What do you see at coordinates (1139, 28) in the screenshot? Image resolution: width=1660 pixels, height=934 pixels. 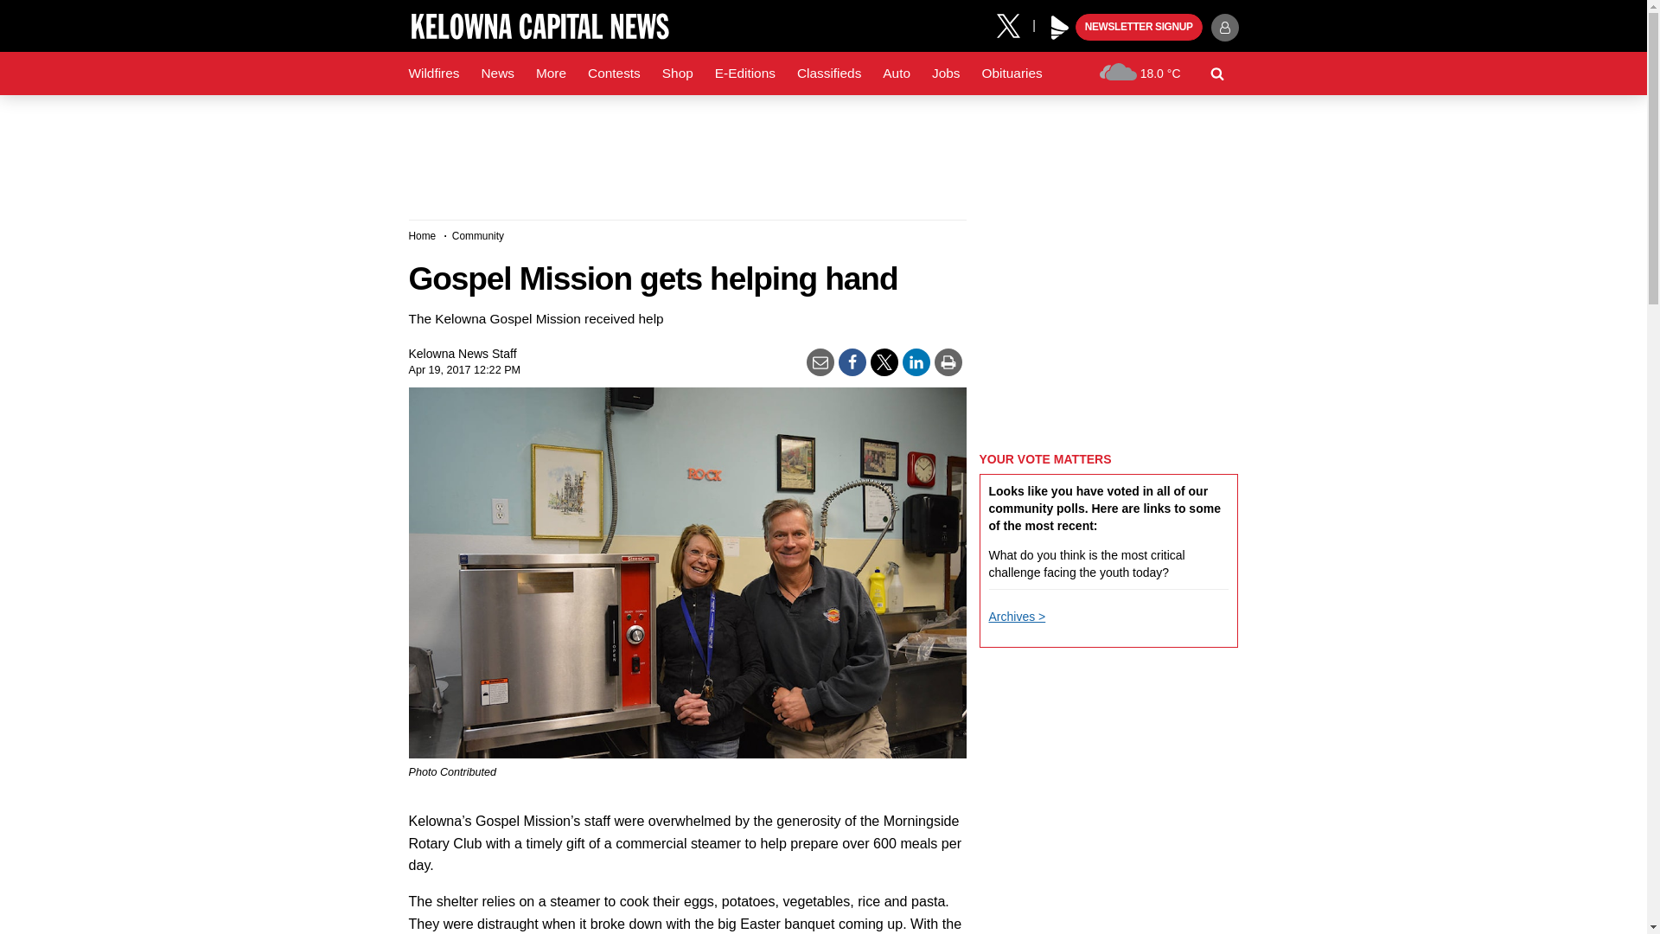 I see `NEWSLETTER SIGNUP` at bounding box center [1139, 28].